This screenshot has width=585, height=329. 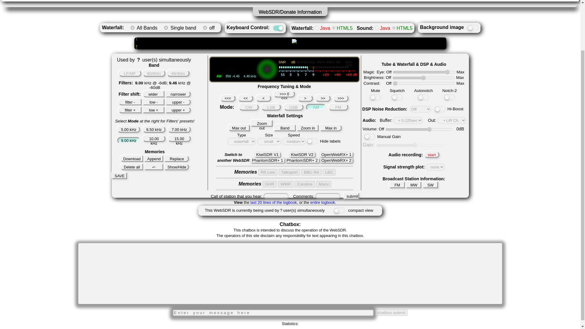 I want to click on 5.00 kHz, so click(x=129, y=129).